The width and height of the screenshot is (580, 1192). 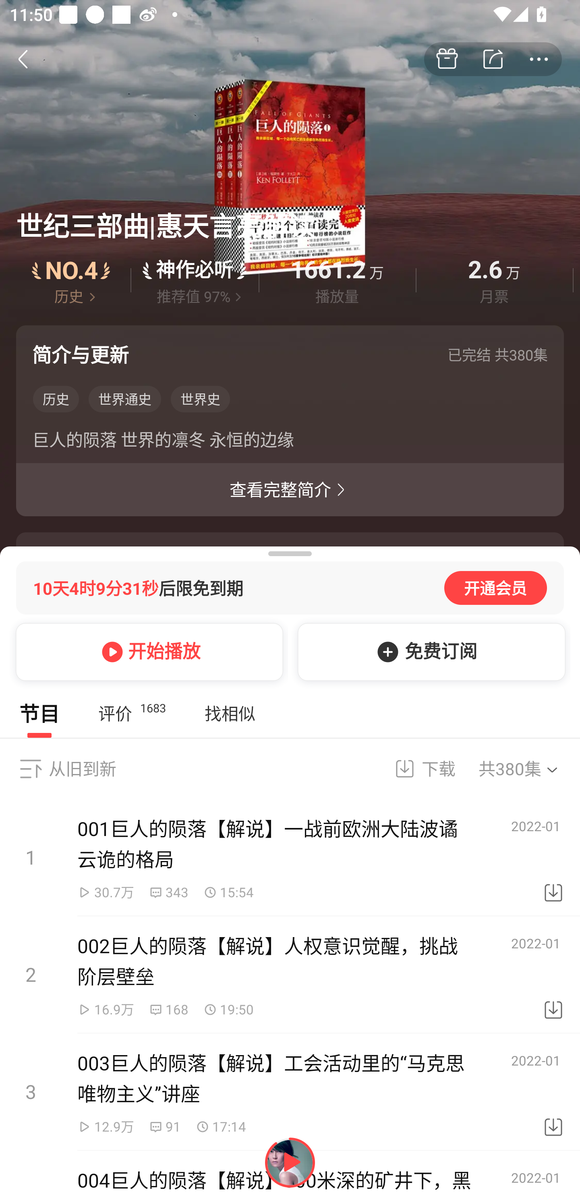 I want to click on 历史, so click(x=56, y=399).